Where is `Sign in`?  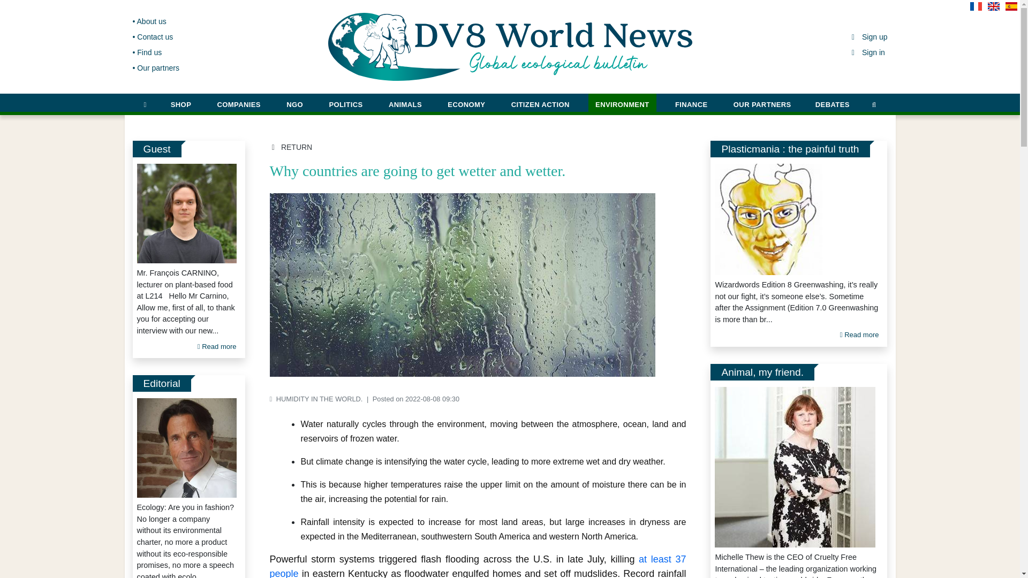 Sign in is located at coordinates (867, 52).